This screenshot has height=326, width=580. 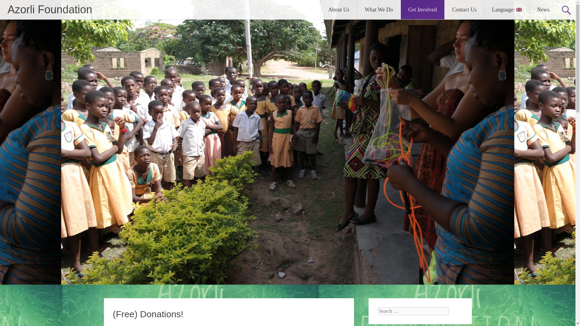 What do you see at coordinates (507, 10) in the screenshot?
I see `Language: ` at bounding box center [507, 10].